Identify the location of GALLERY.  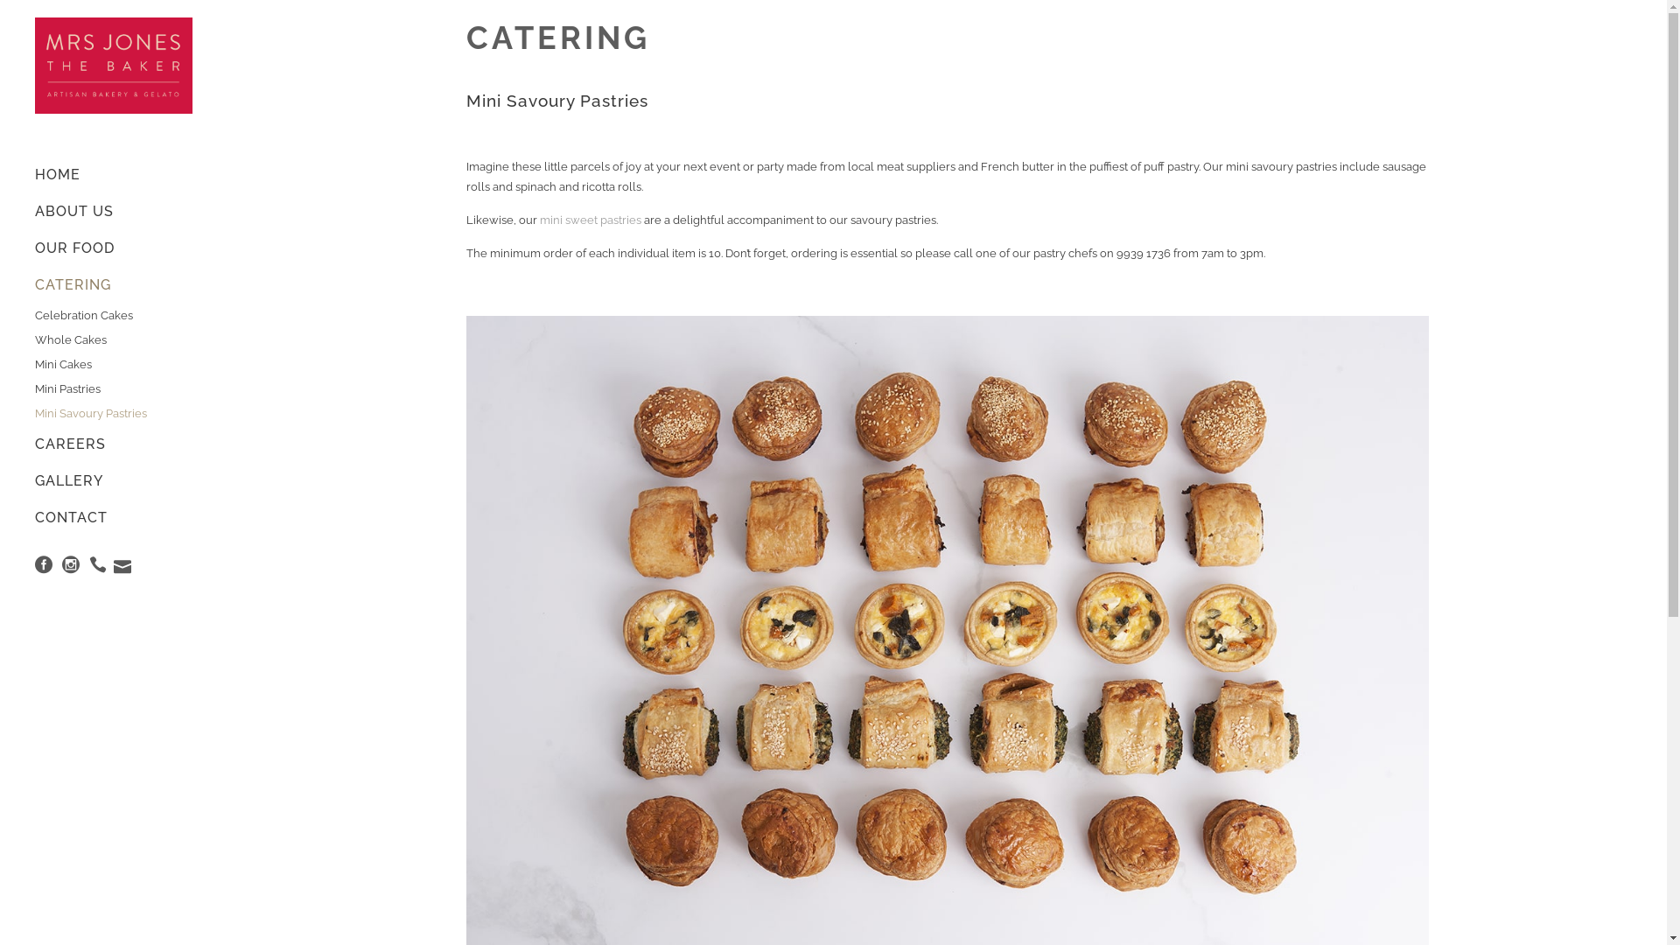
(114, 481).